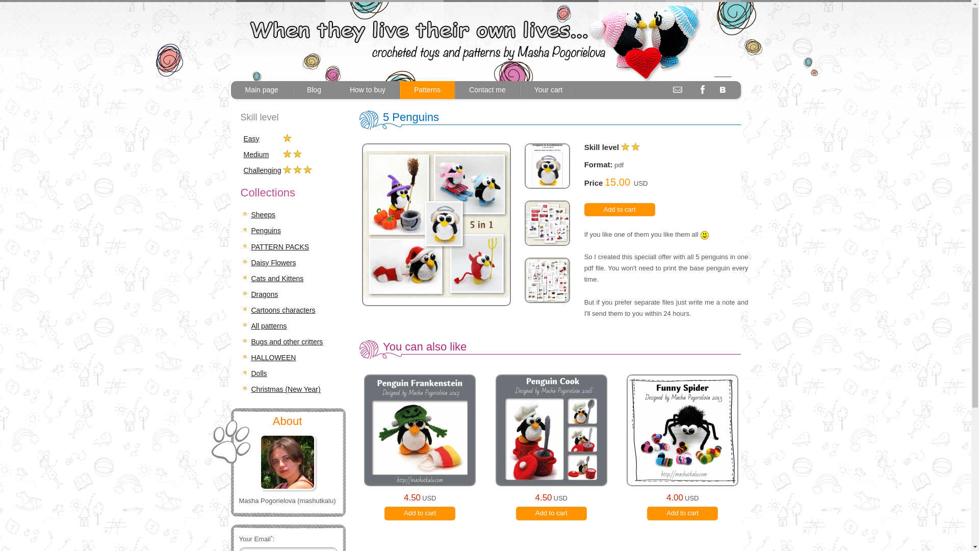 The height and width of the screenshot is (551, 979). I want to click on fb, so click(703, 89).